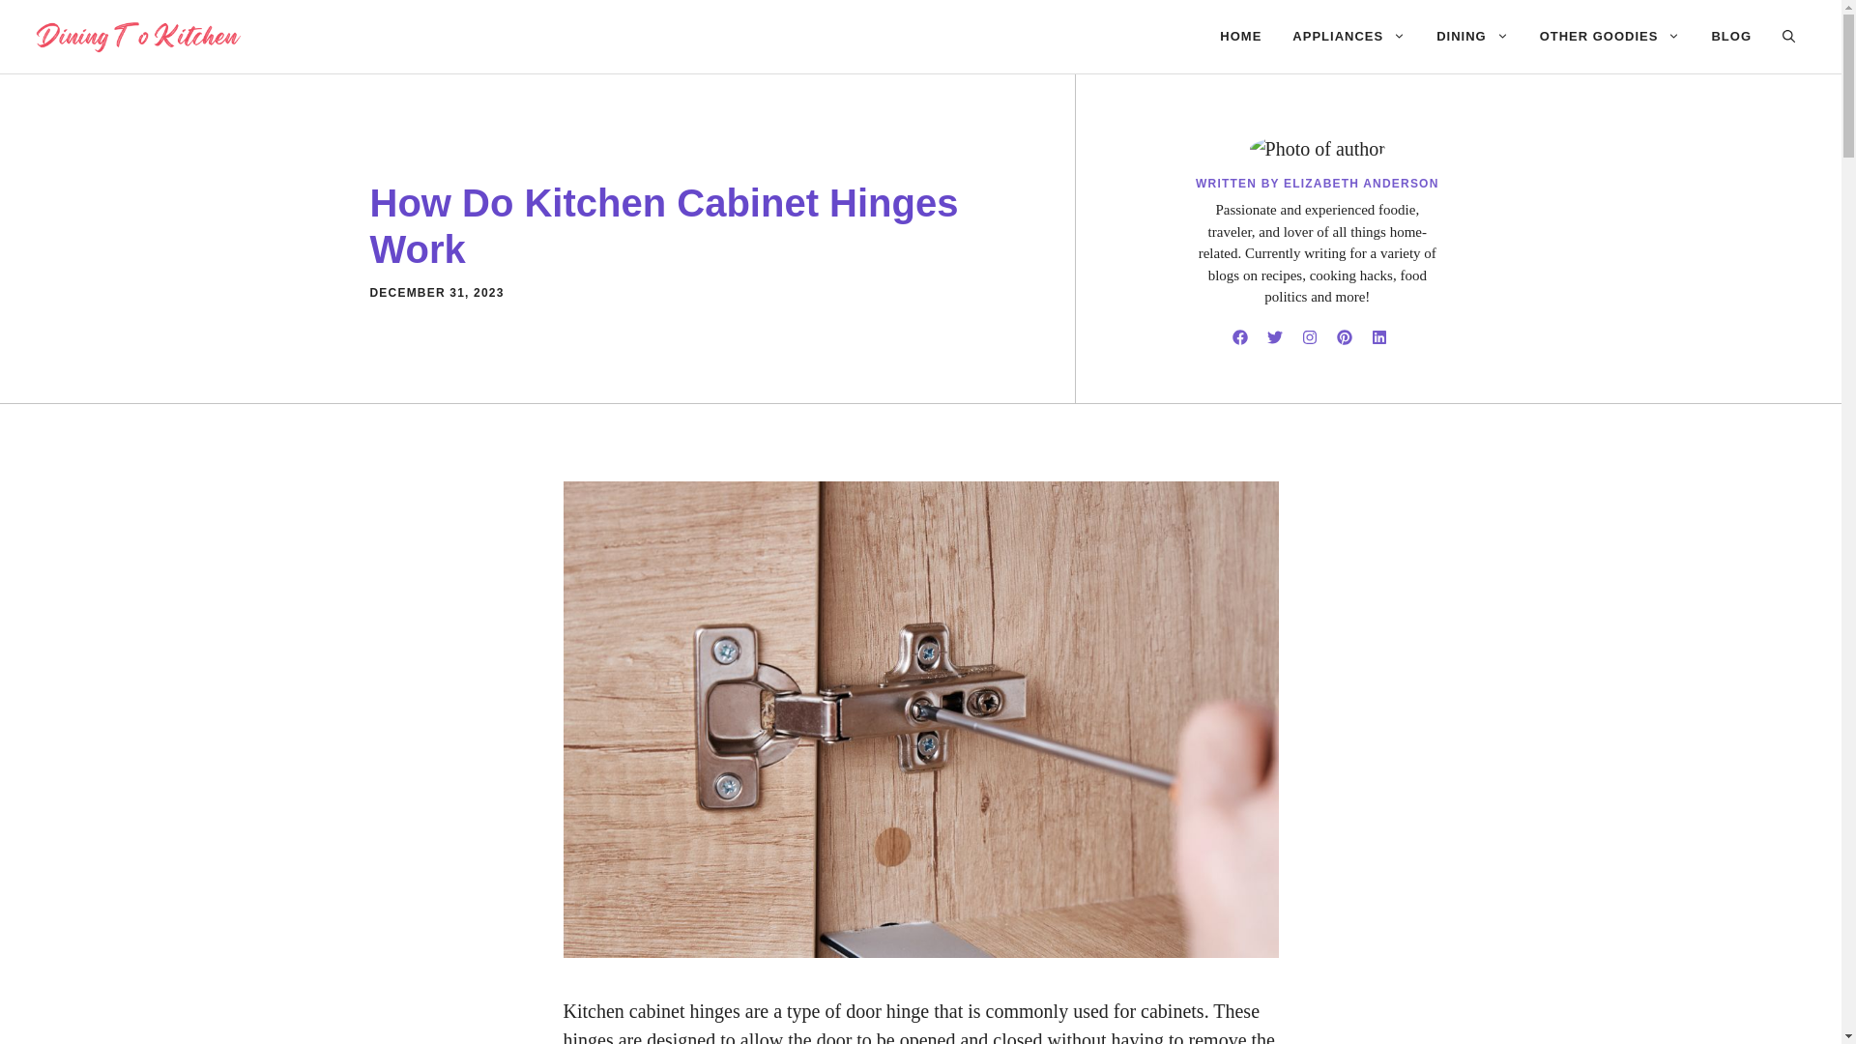  What do you see at coordinates (1348, 37) in the screenshot?
I see `APPLIANCES` at bounding box center [1348, 37].